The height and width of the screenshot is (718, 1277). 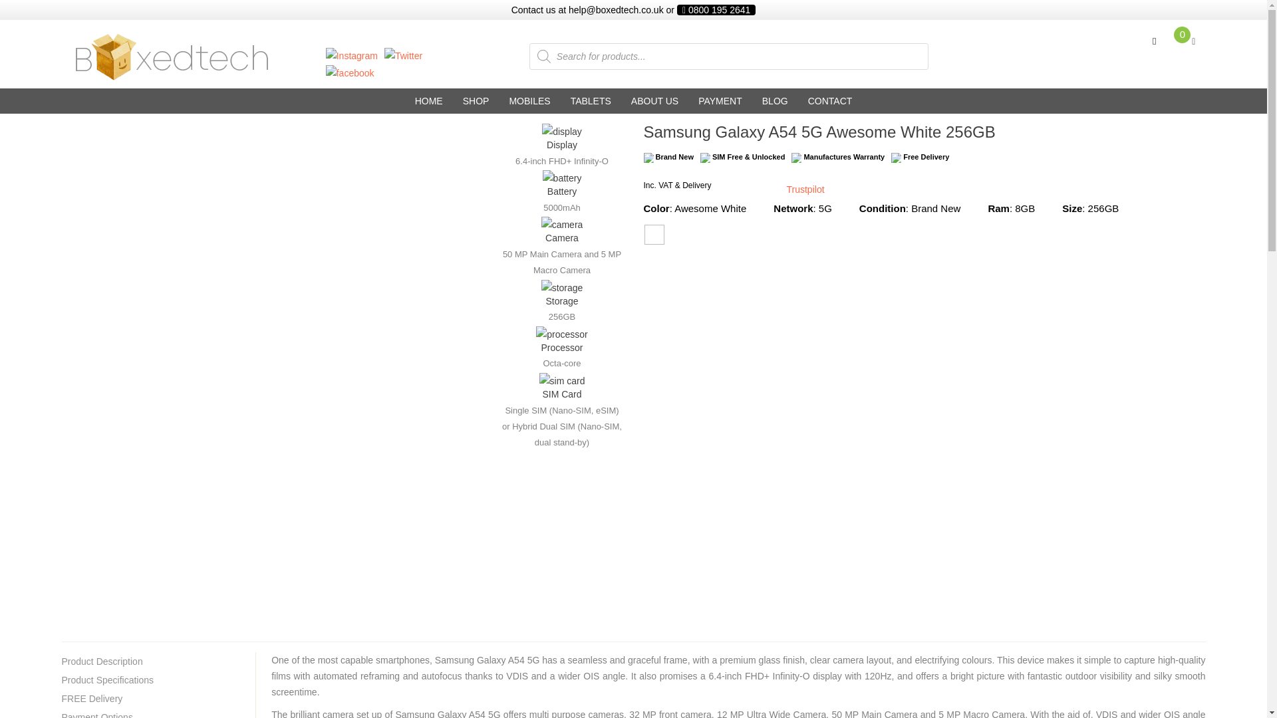 What do you see at coordinates (94, 89) in the screenshot?
I see `BoxedTech` at bounding box center [94, 89].